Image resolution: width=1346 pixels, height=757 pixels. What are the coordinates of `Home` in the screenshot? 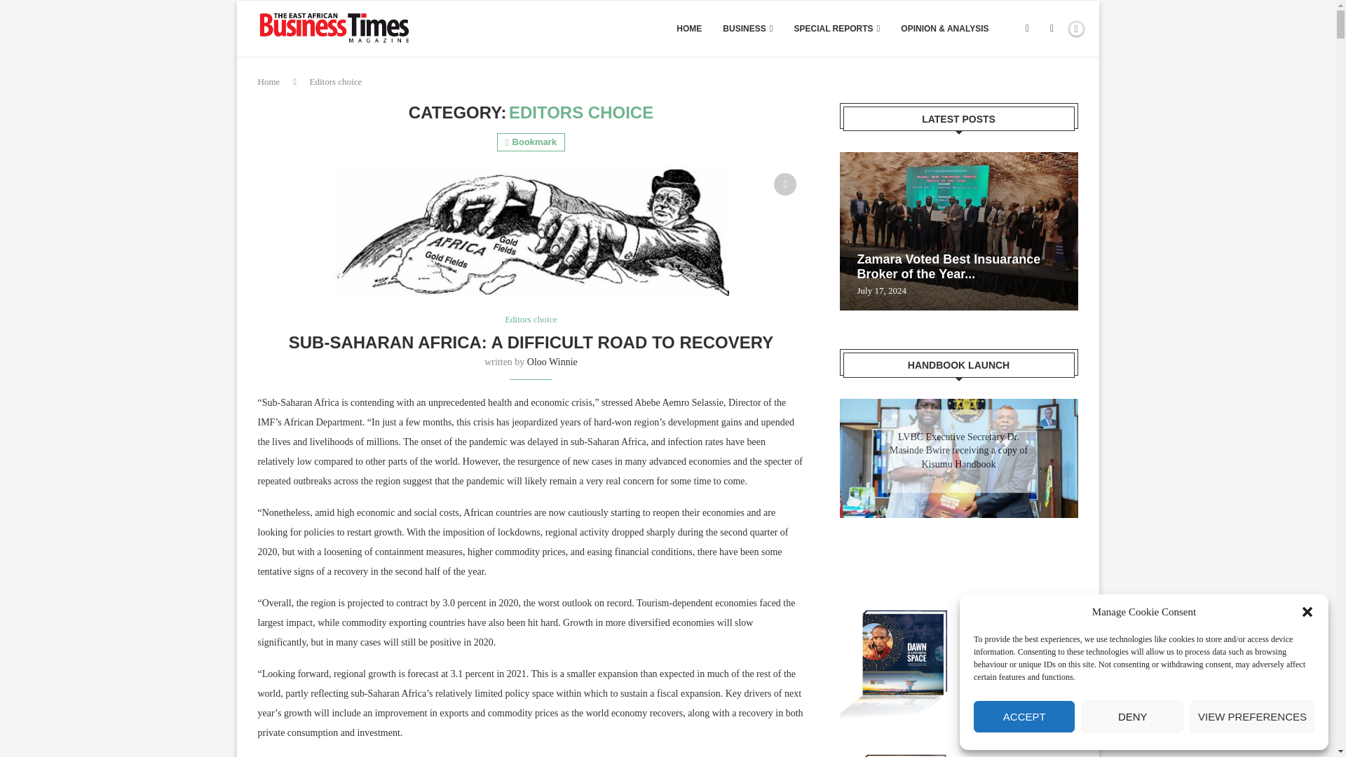 It's located at (269, 81).